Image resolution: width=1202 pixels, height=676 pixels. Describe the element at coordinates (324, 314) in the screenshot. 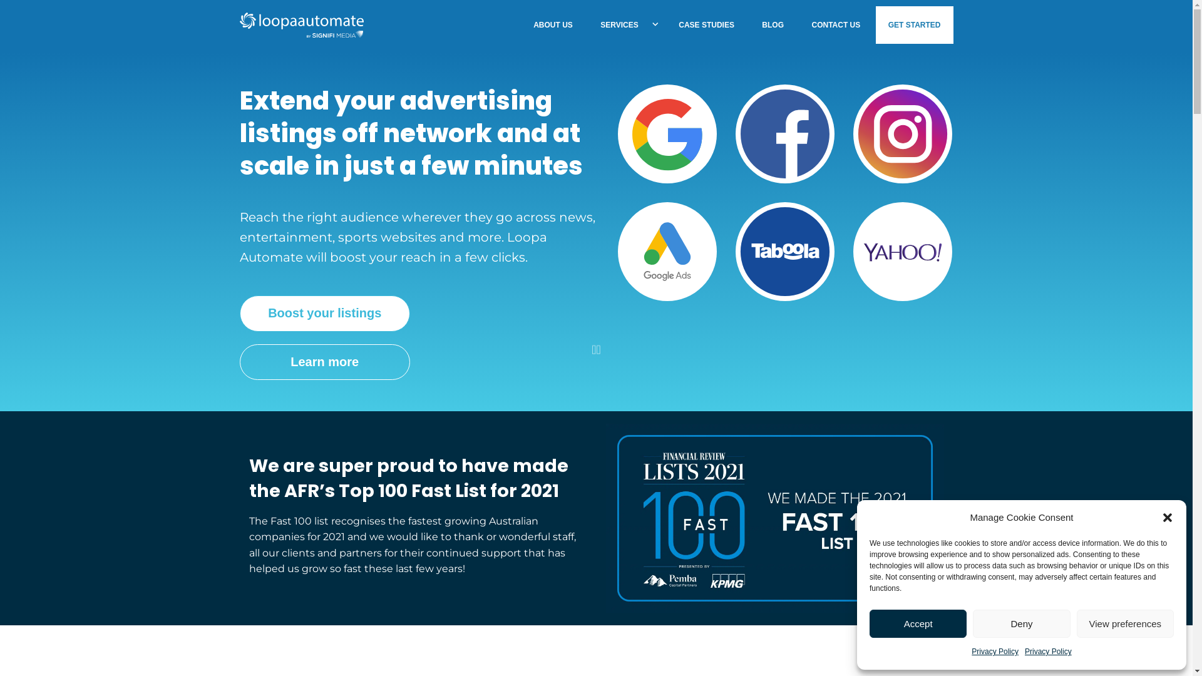

I see `Boost your listings` at that location.